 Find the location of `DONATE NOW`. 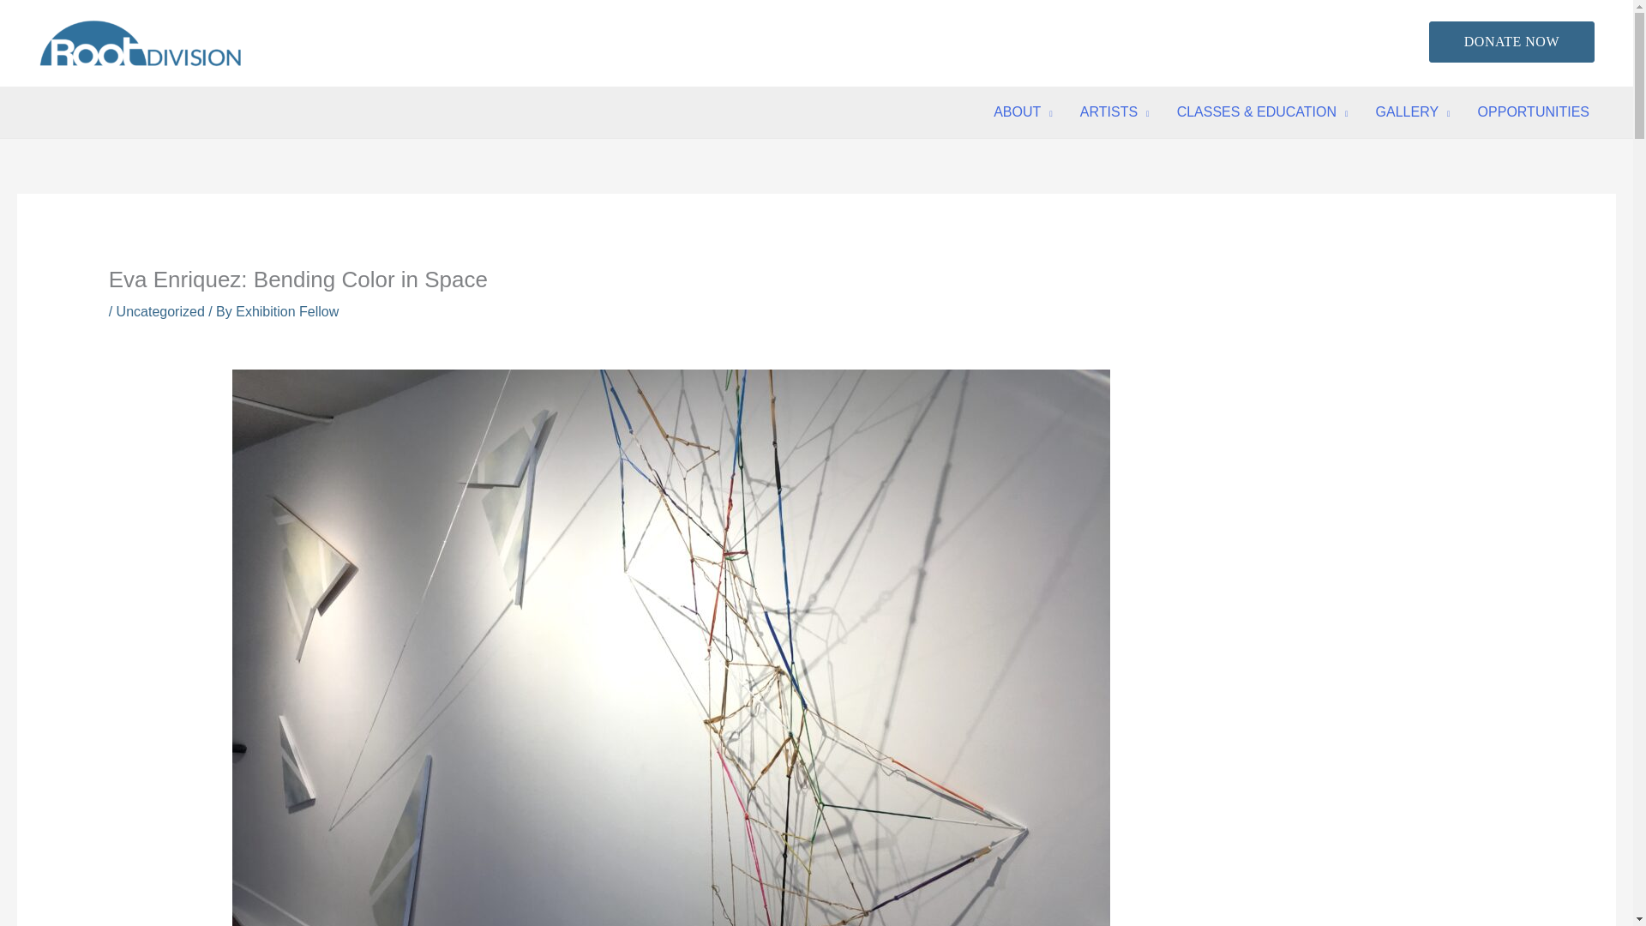

DONATE NOW is located at coordinates (1511, 41).